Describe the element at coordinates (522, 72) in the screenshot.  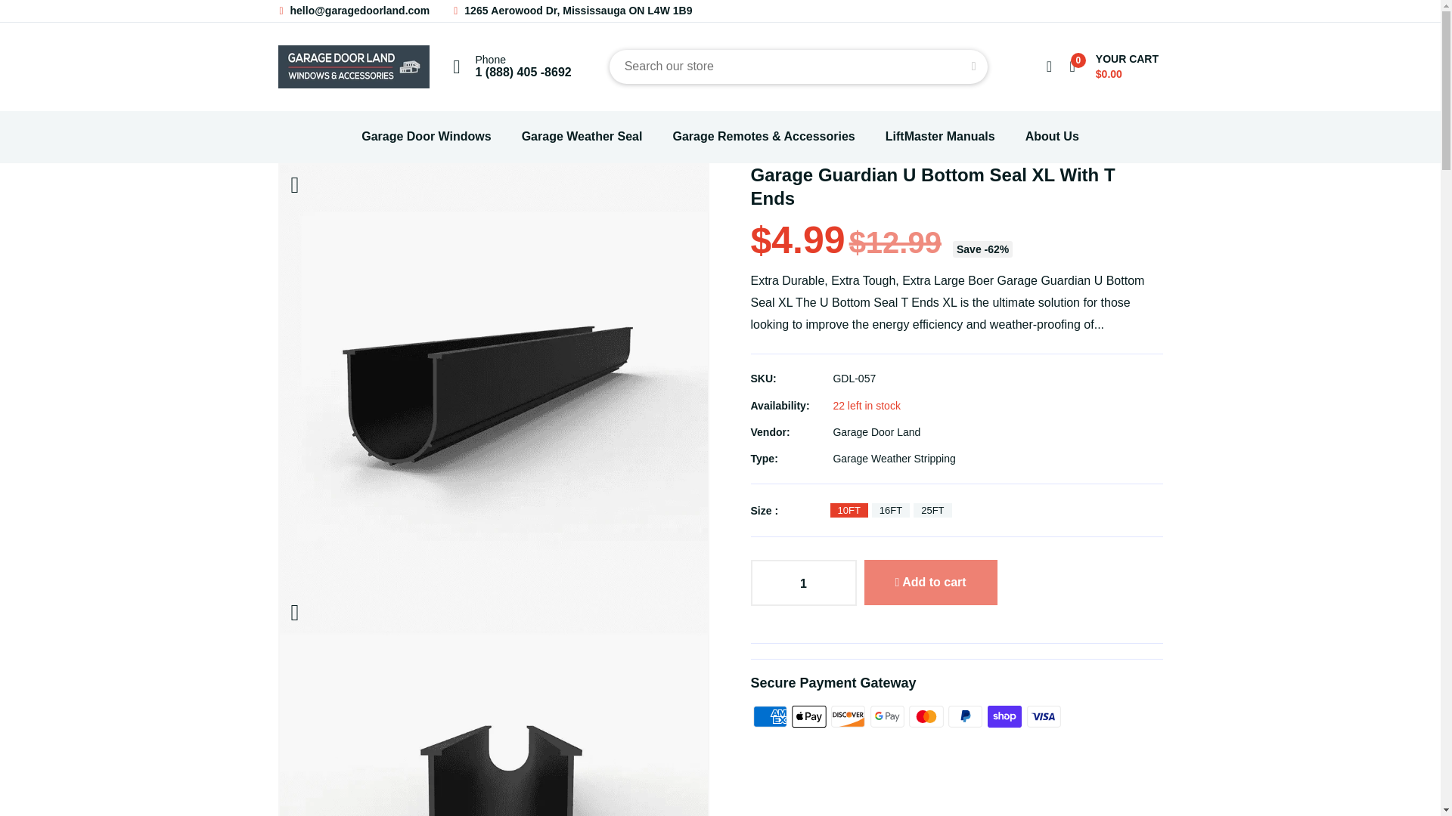
I see `tel:1-888-405-8692` at that location.